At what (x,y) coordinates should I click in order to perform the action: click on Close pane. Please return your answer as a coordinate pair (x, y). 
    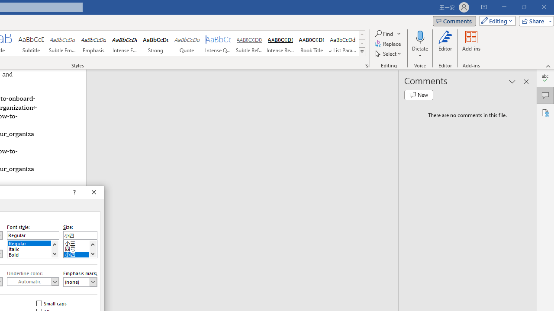
    Looking at the image, I should click on (526, 81).